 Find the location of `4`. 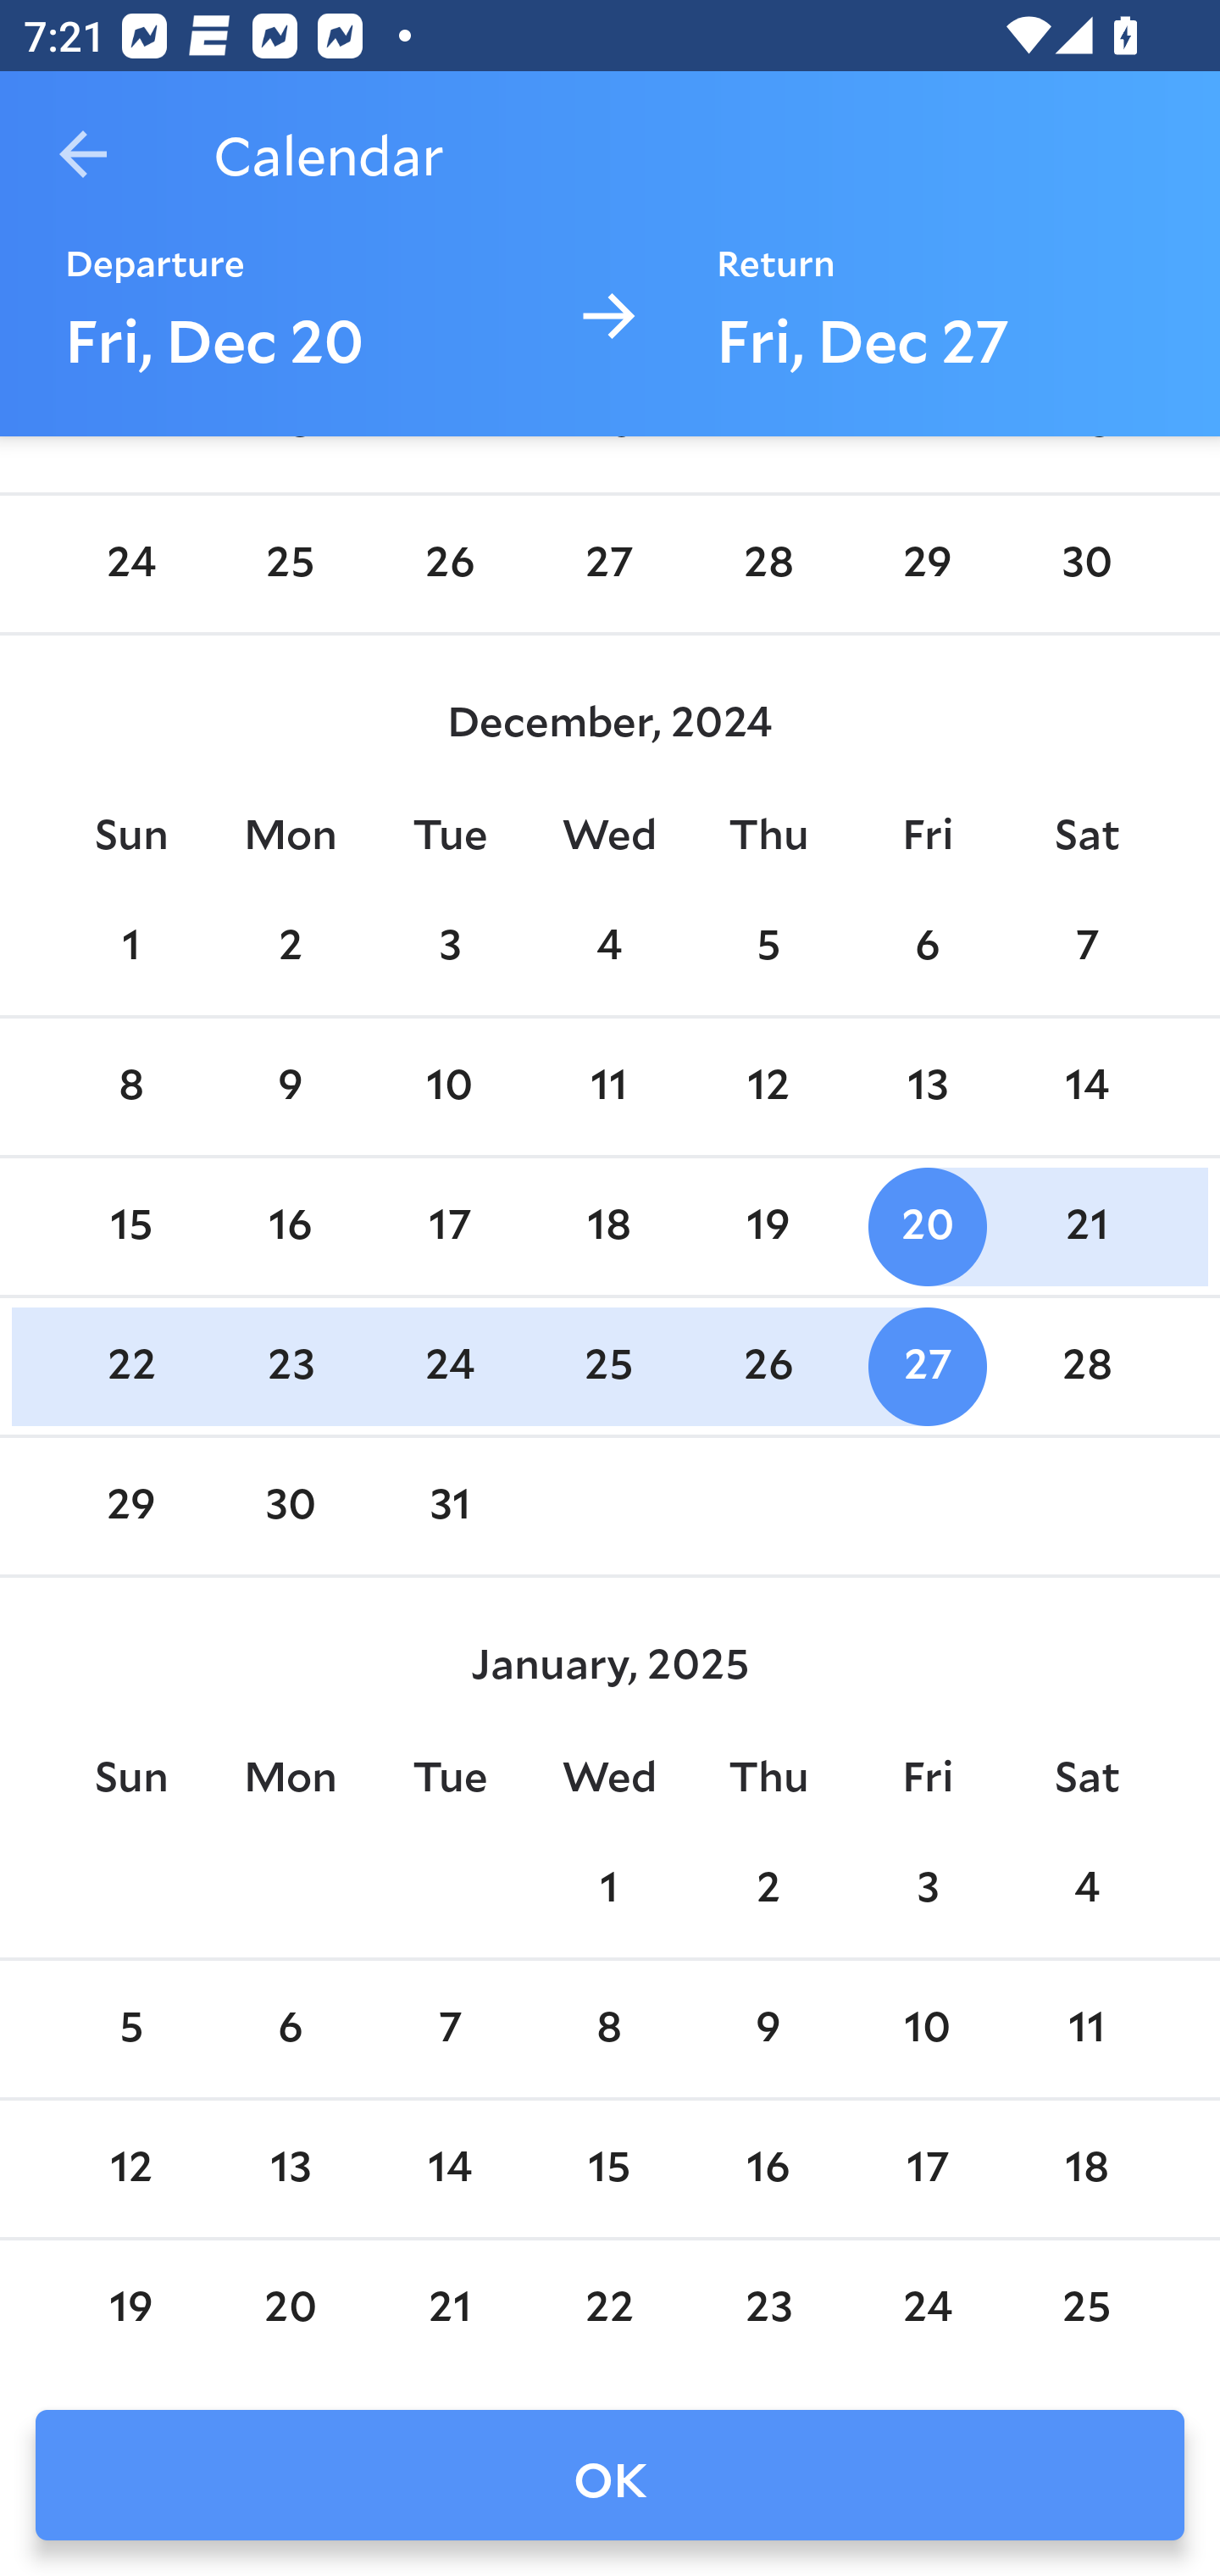

4 is located at coordinates (1086, 1890).